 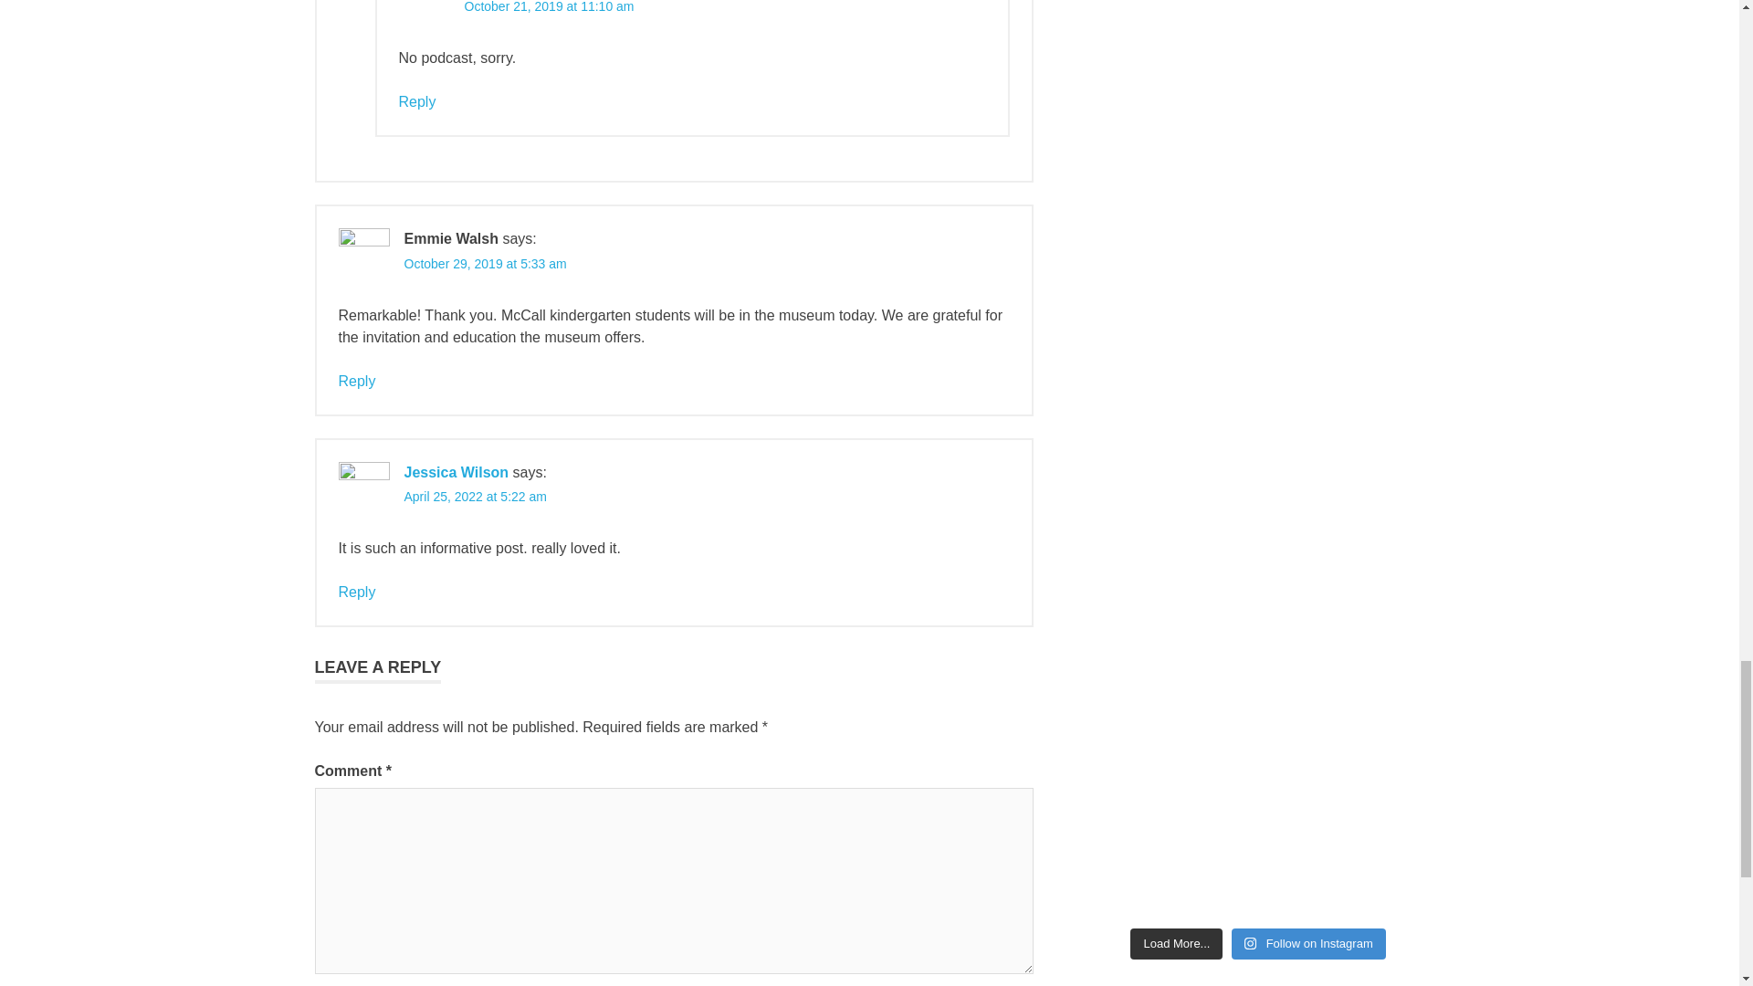 What do you see at coordinates (548, 7) in the screenshot?
I see `October 21, 2019 at 11:10 am` at bounding box center [548, 7].